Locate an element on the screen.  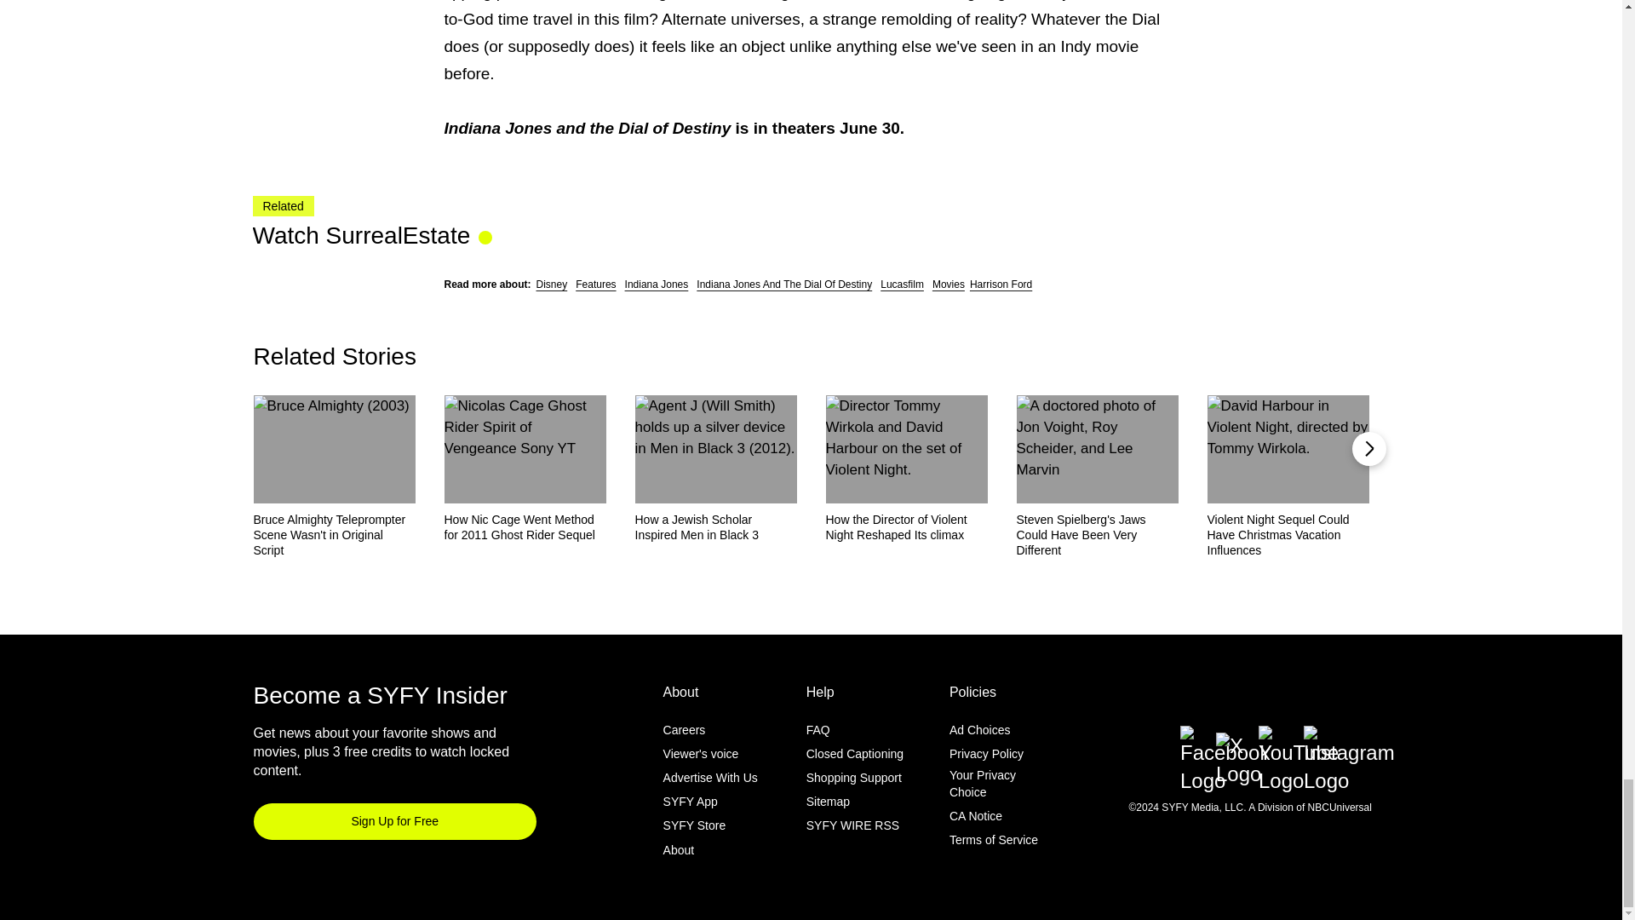
Disney is located at coordinates (552, 285).